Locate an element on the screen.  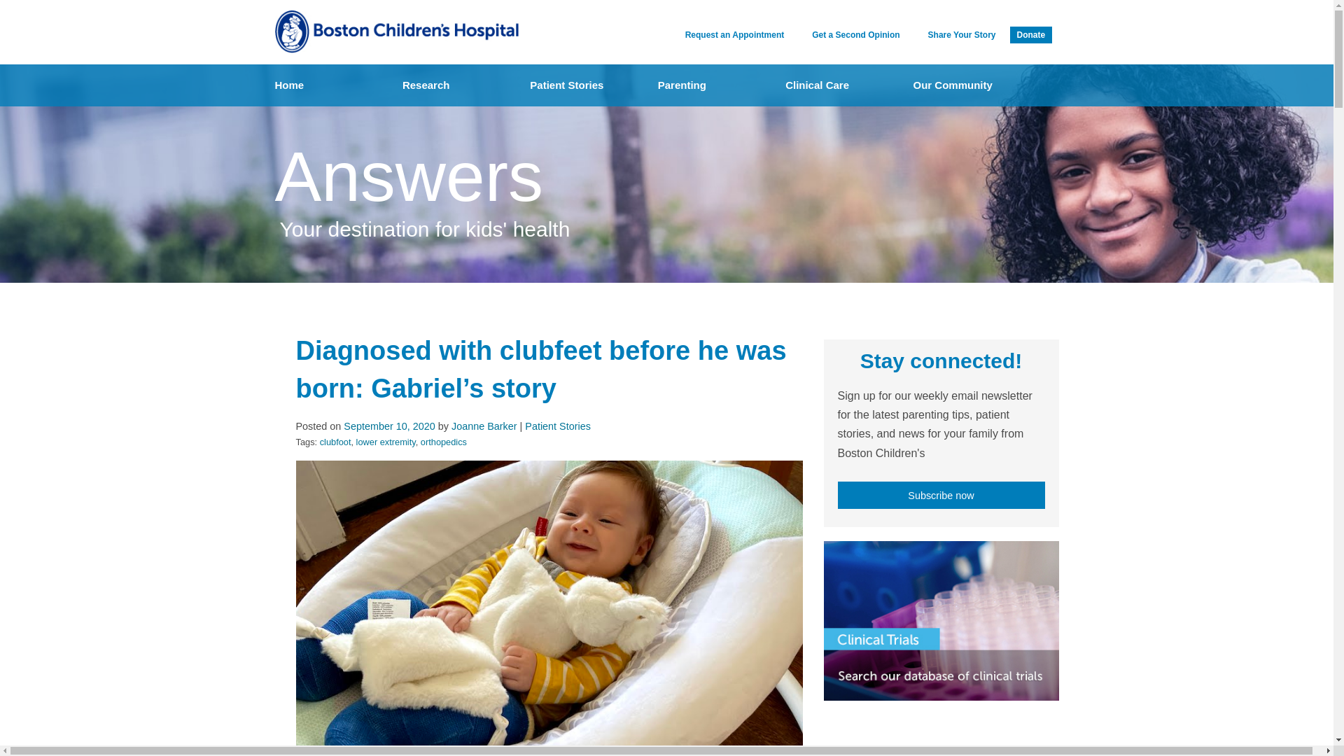
Patient Stories is located at coordinates (558, 426).